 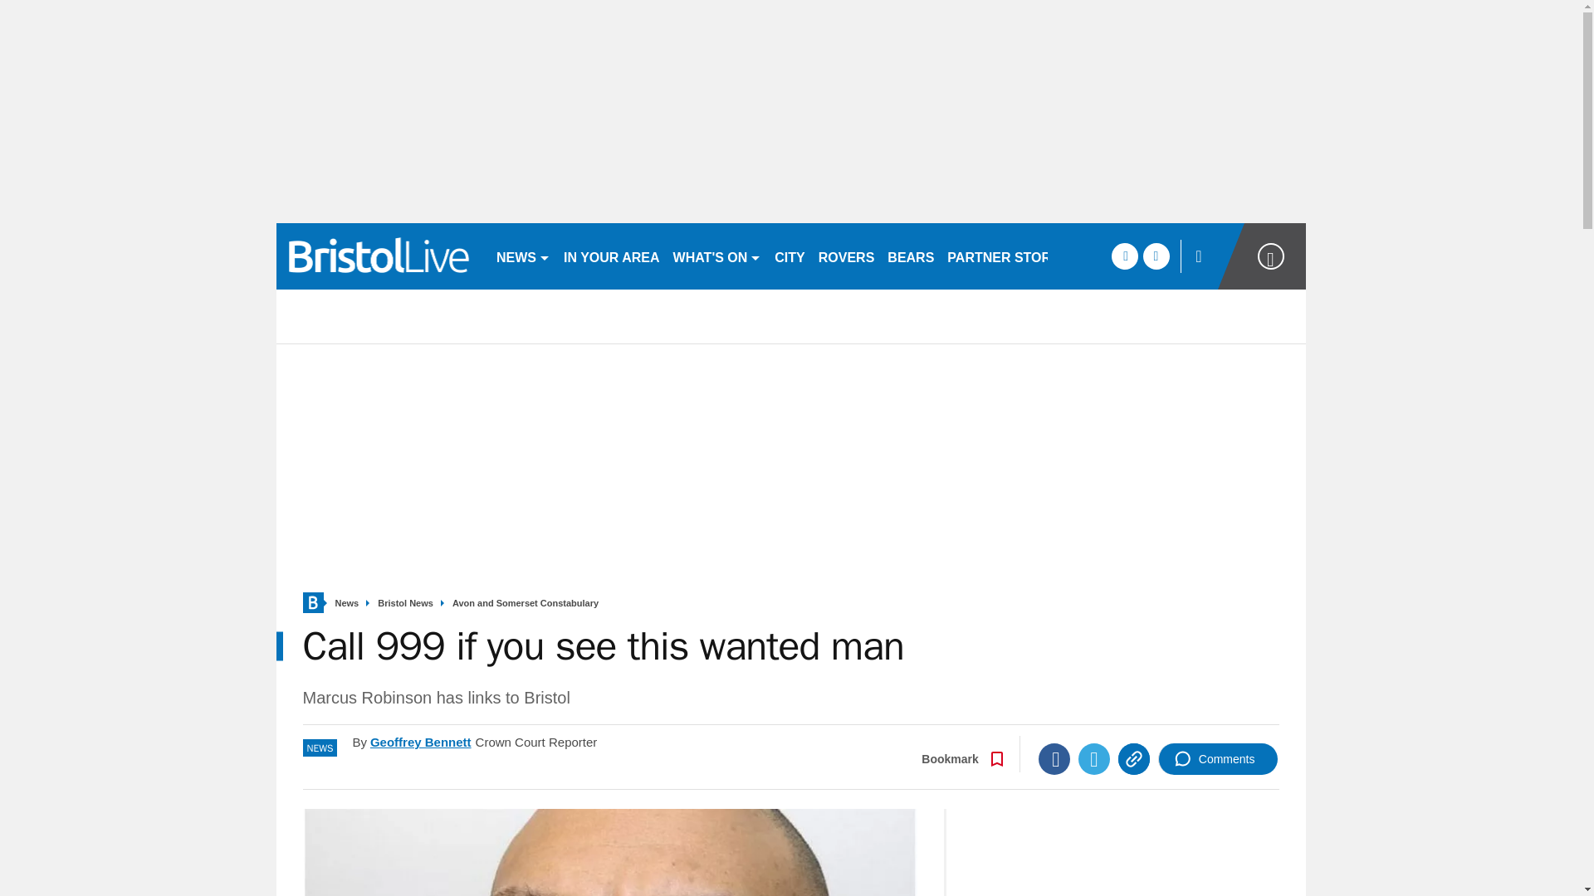 What do you see at coordinates (1156, 256) in the screenshot?
I see `twitter` at bounding box center [1156, 256].